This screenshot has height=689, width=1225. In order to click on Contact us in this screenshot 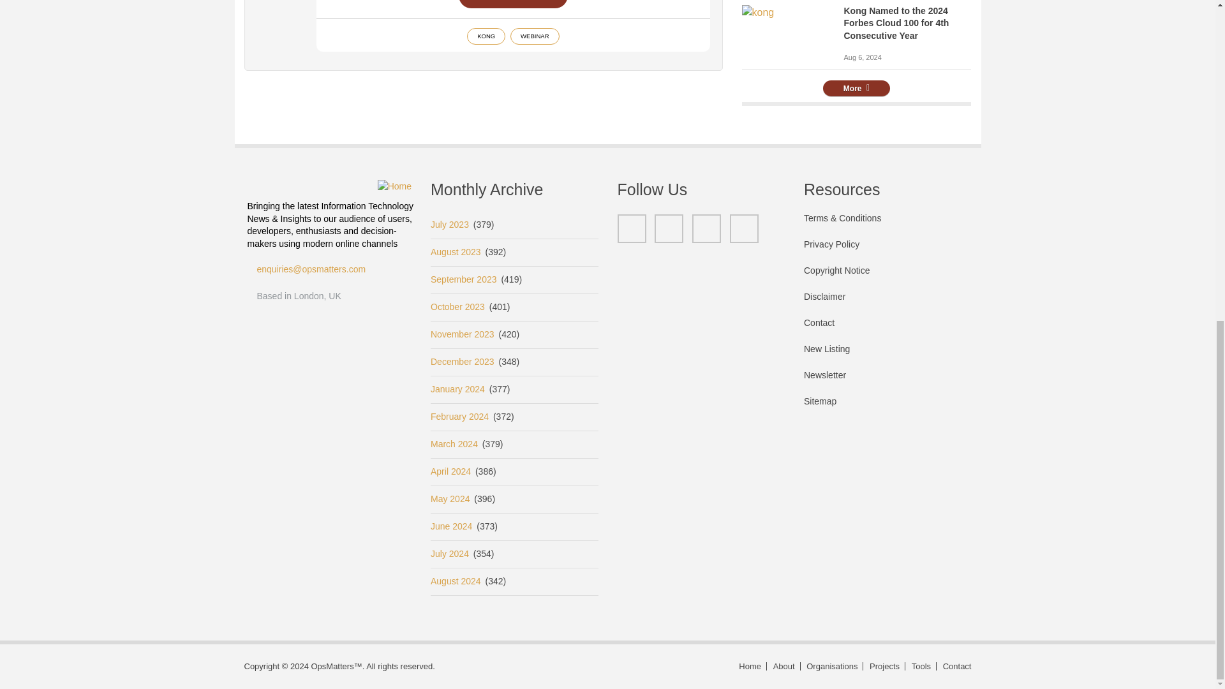, I will do `click(955, 666)`.